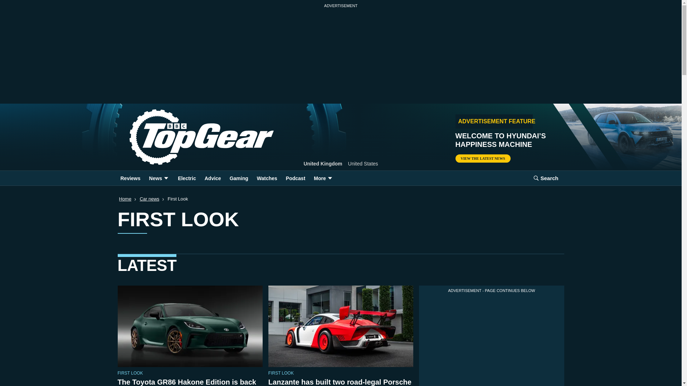 Image resolution: width=687 pixels, height=386 pixels. Describe the element at coordinates (190, 137) in the screenshot. I see `Home` at that location.